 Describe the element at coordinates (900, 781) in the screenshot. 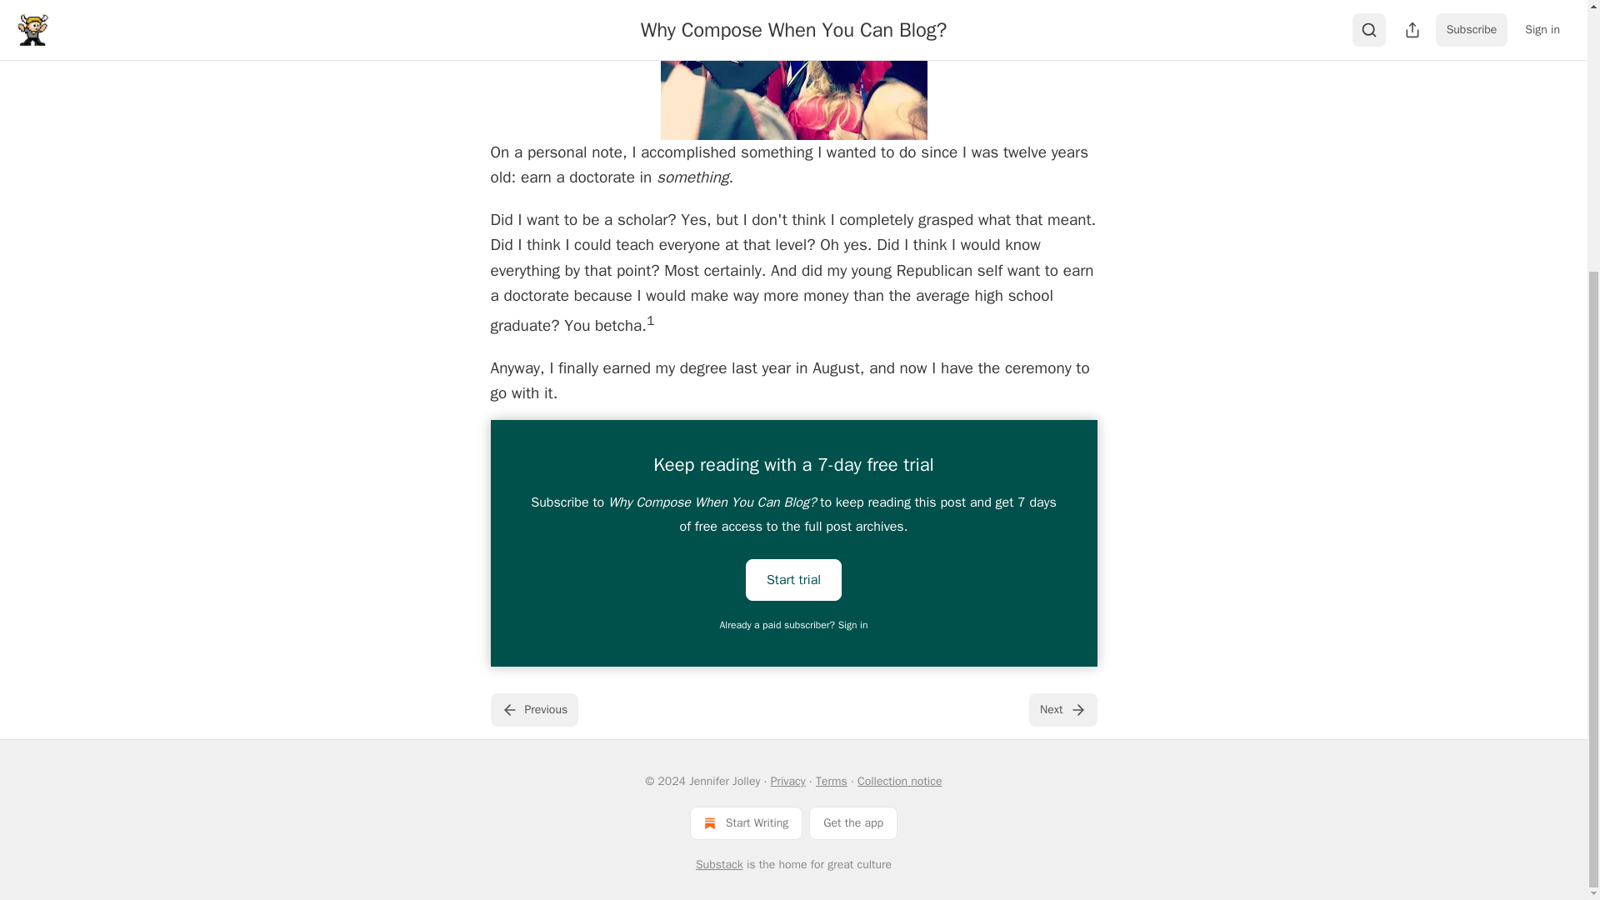

I see `Collection notice` at that location.